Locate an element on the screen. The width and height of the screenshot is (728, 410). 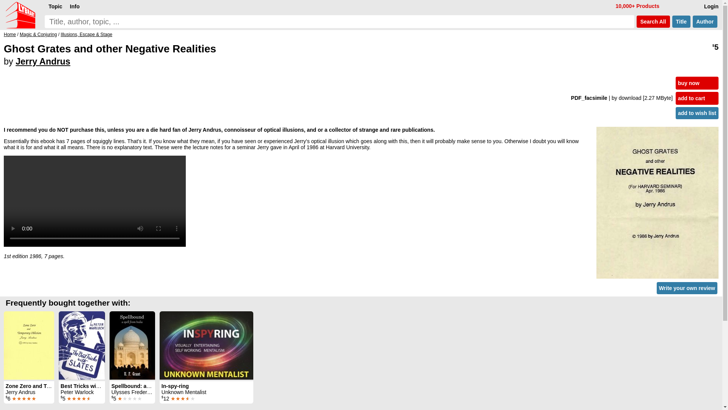
buy now is located at coordinates (697, 83).